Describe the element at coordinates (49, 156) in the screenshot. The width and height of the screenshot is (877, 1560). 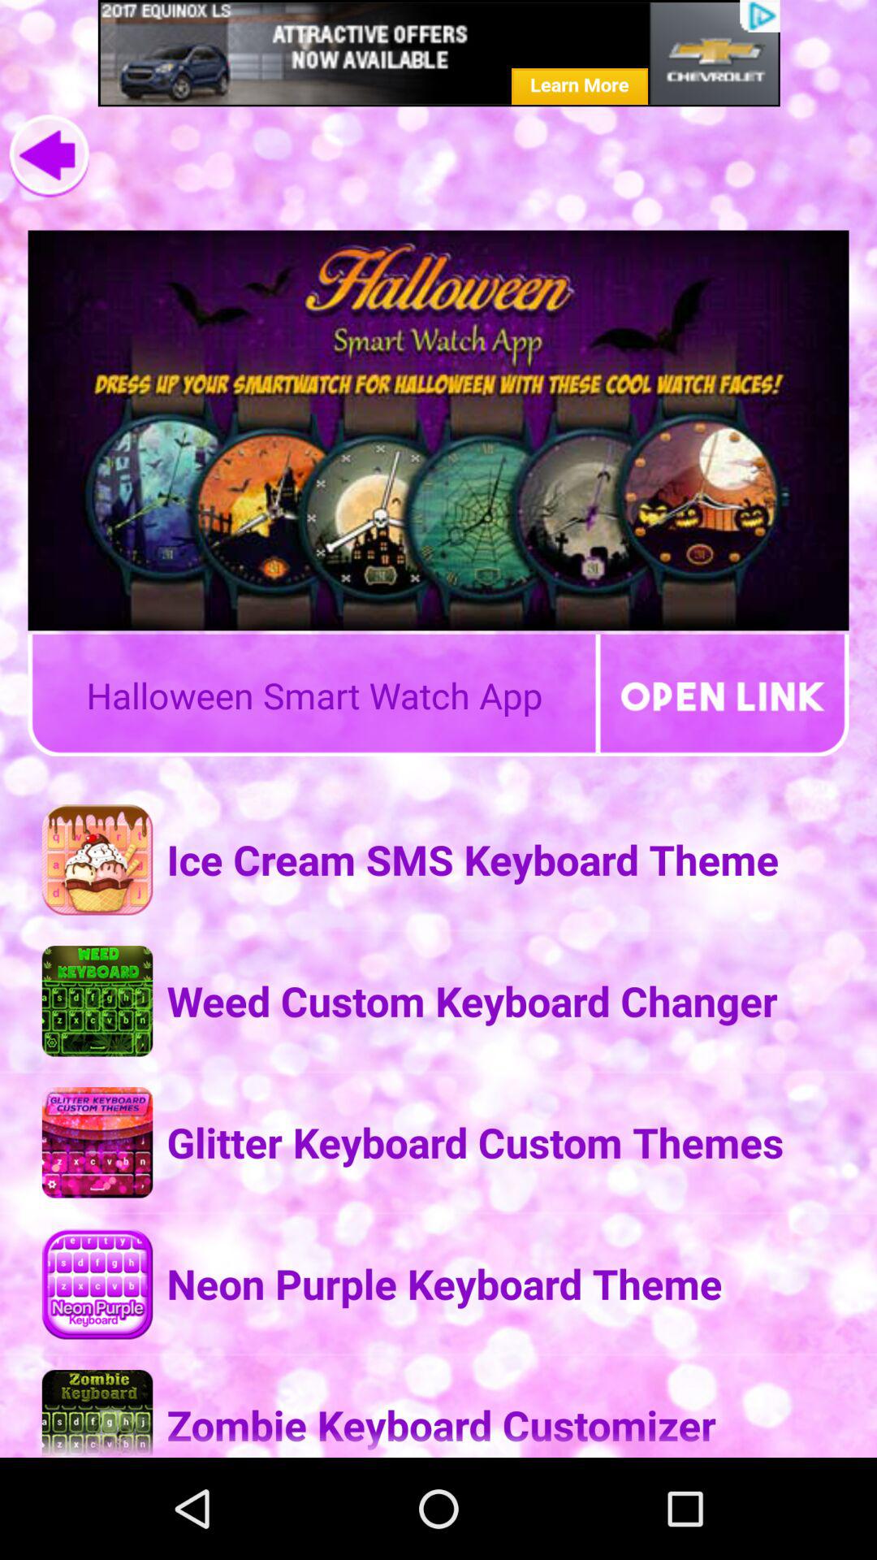
I see `go back` at that location.